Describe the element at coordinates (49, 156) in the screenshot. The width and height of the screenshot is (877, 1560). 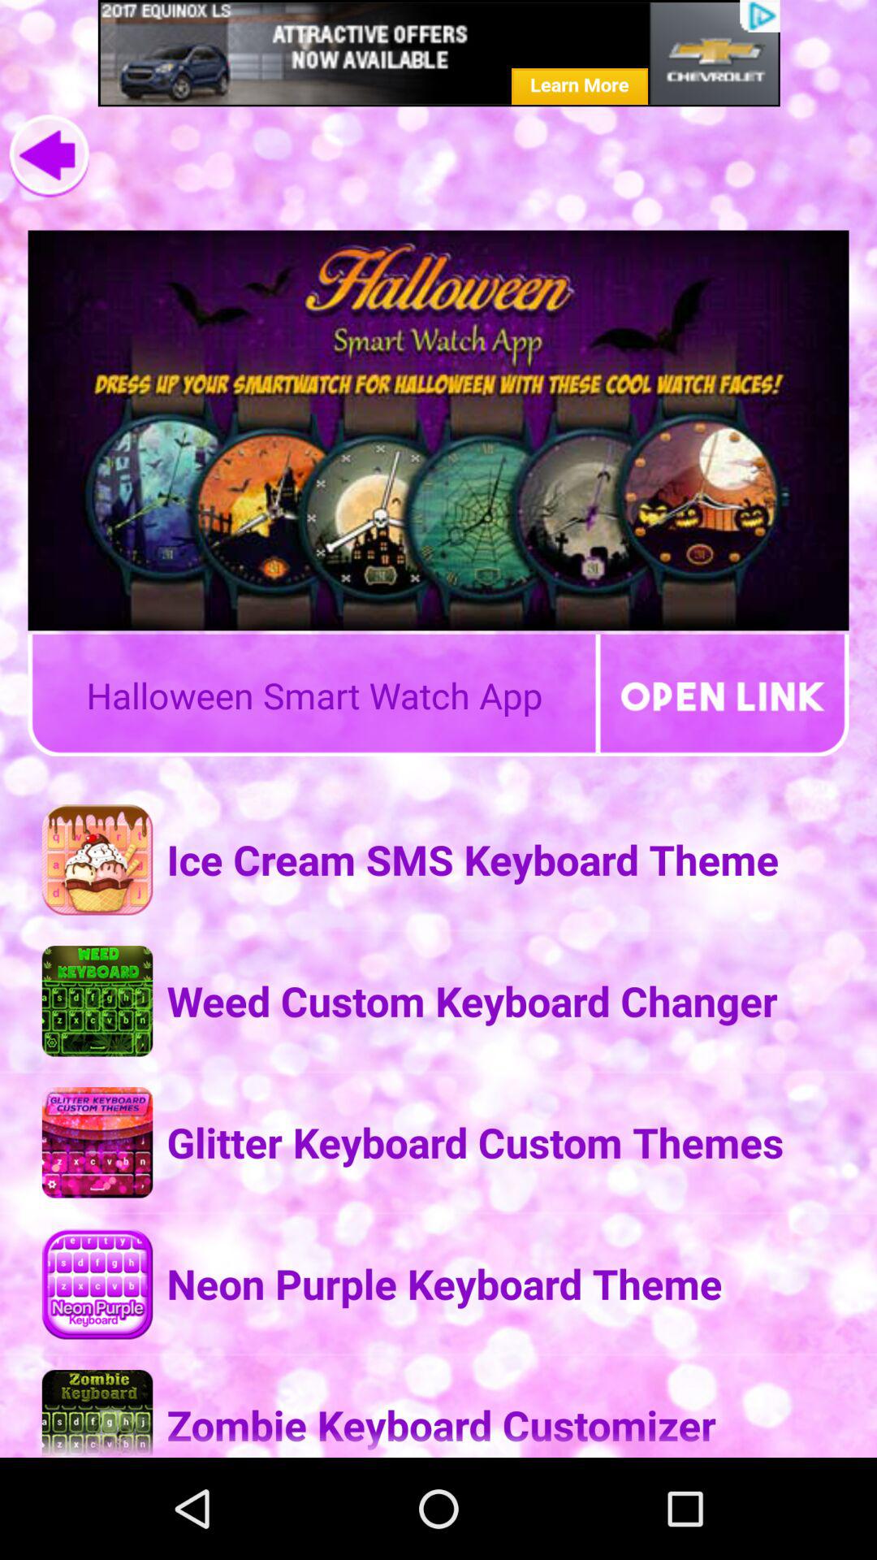
I see `go back` at that location.